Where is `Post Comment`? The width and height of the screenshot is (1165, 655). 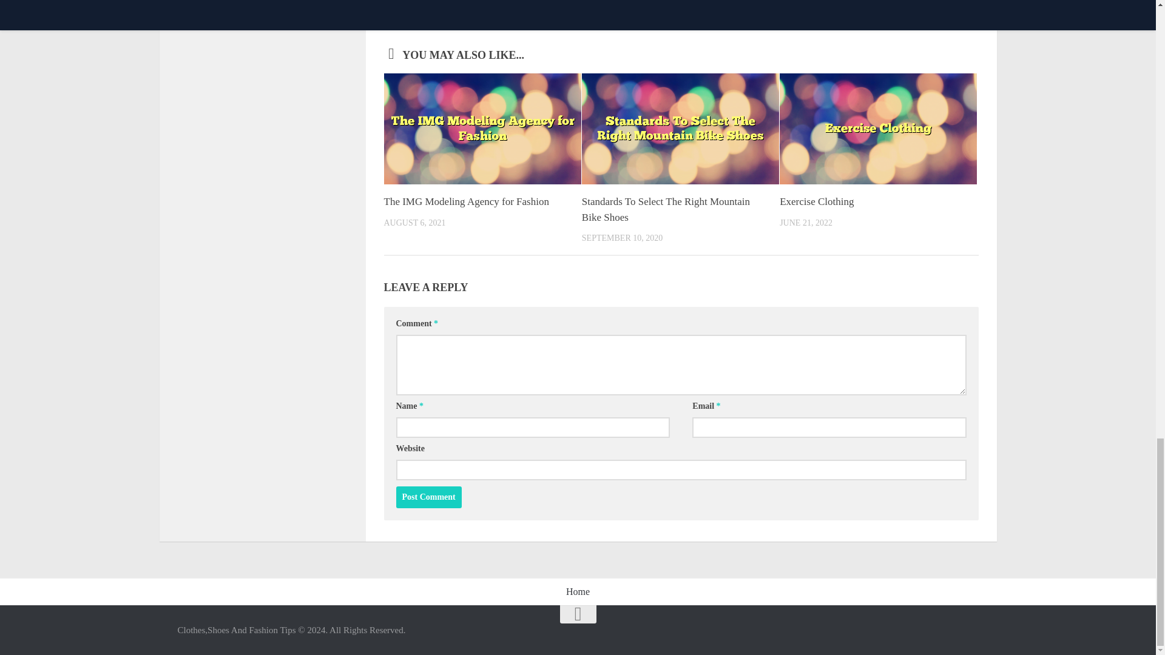 Post Comment is located at coordinates (428, 497).